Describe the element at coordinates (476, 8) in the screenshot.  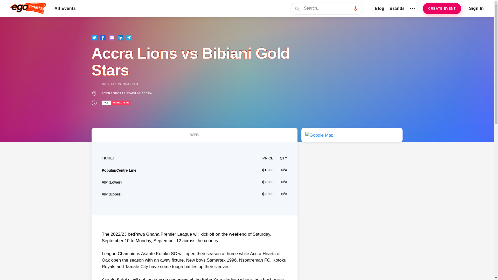
I see `Sign In` at that location.